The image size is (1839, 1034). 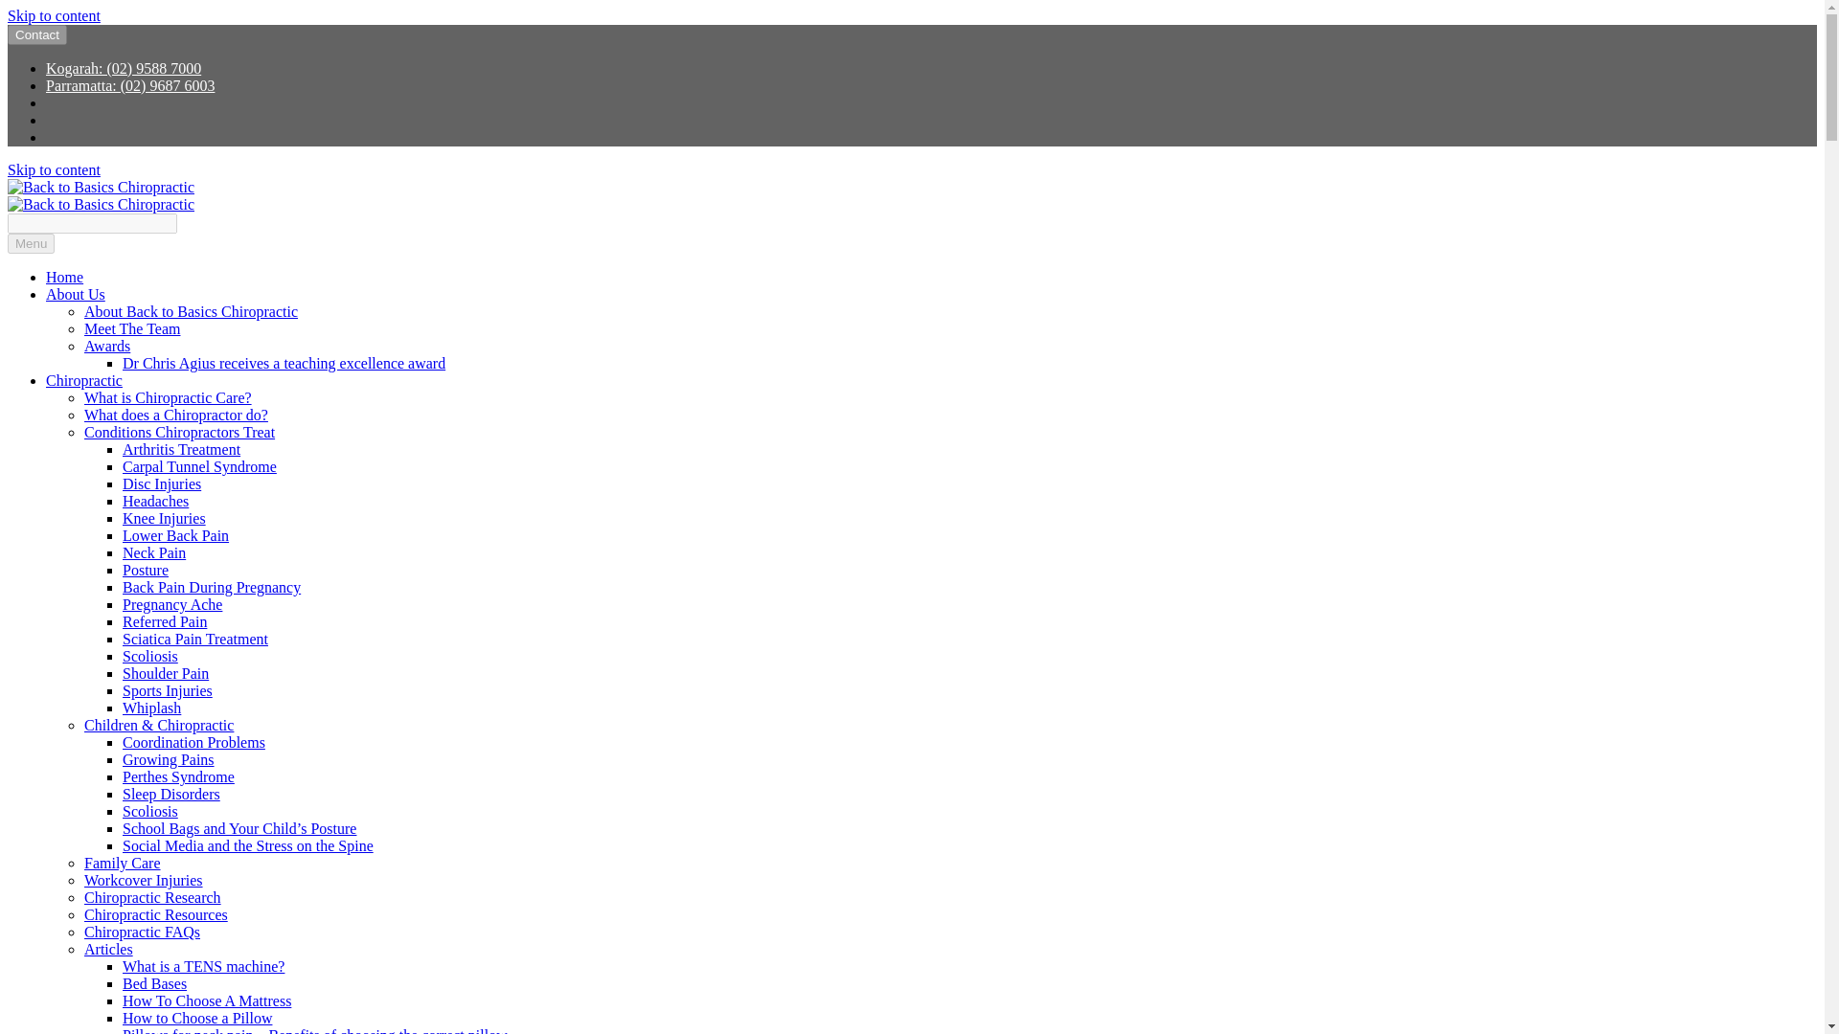 What do you see at coordinates (175, 535) in the screenshot?
I see `Lower Back Pain` at bounding box center [175, 535].